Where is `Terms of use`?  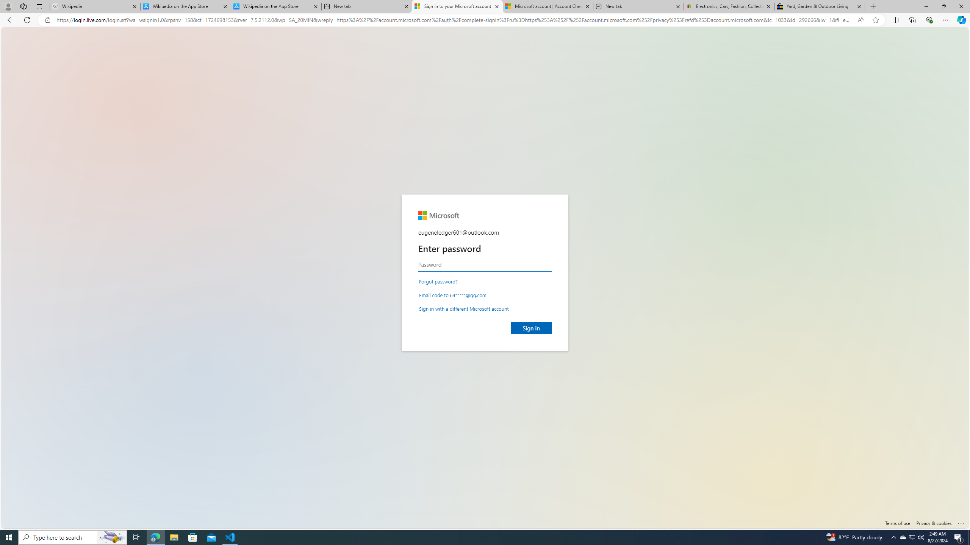
Terms of use is located at coordinates (897, 523).